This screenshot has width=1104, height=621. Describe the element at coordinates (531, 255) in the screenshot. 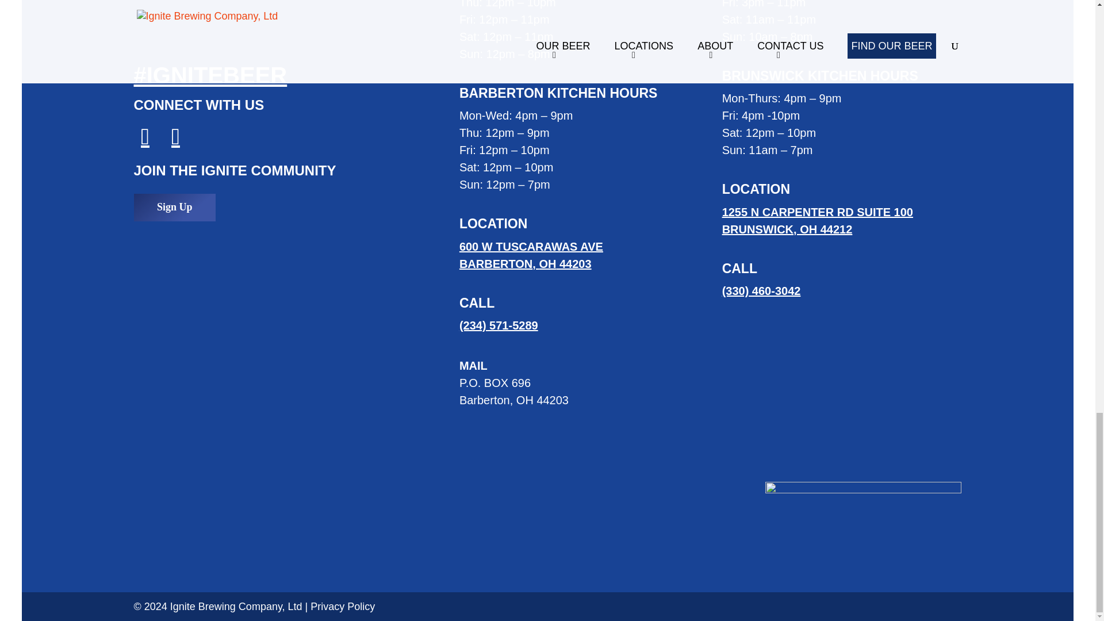

I see `Follow on Facebook` at that location.